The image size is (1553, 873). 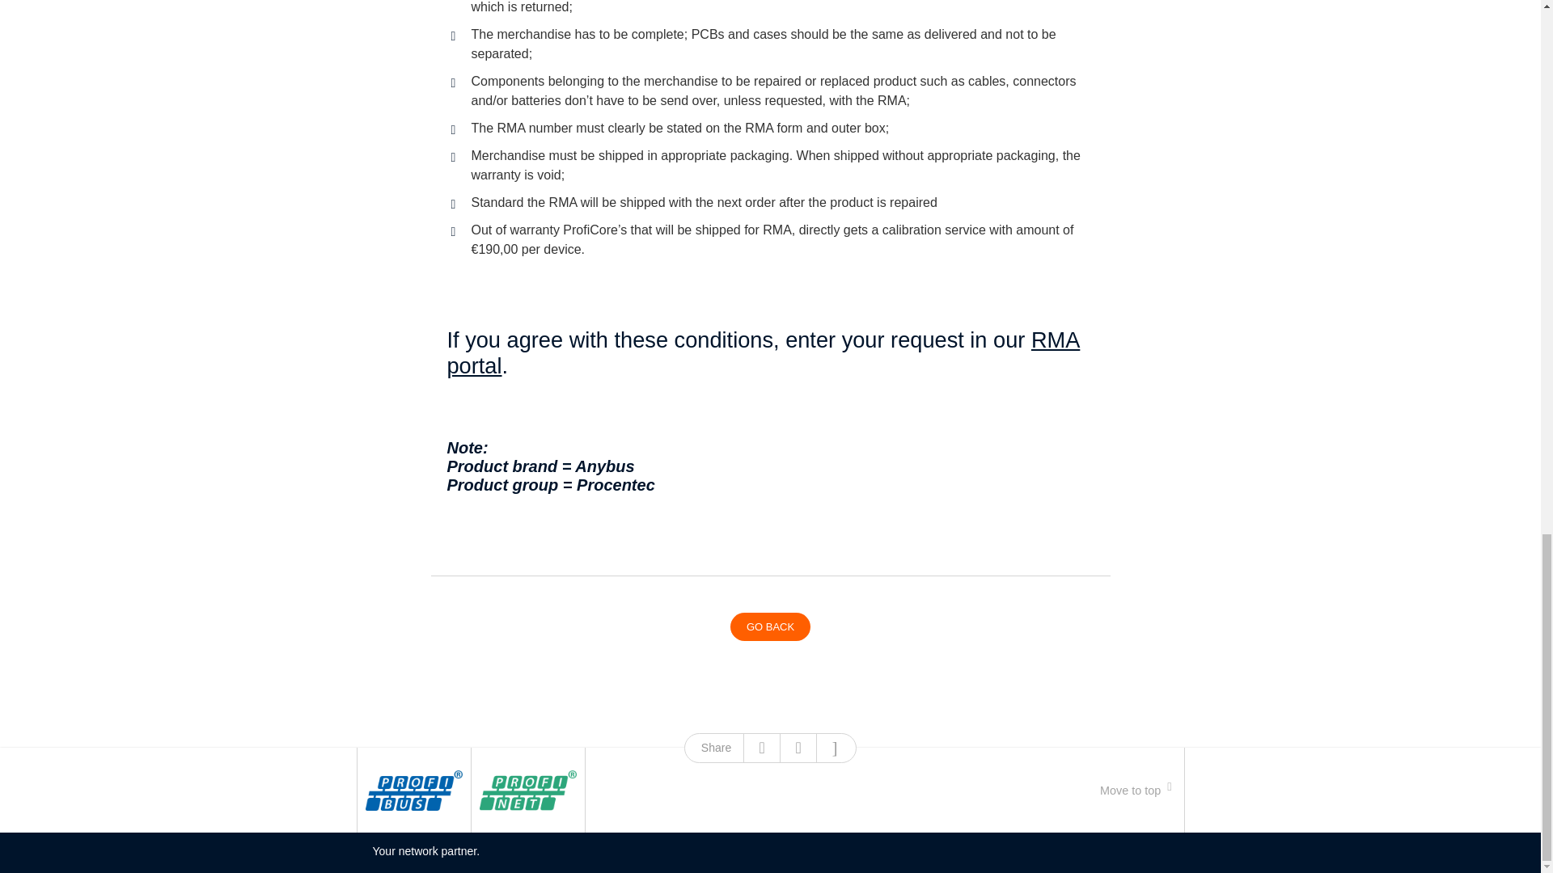 I want to click on Support Portal, so click(x=763, y=352).